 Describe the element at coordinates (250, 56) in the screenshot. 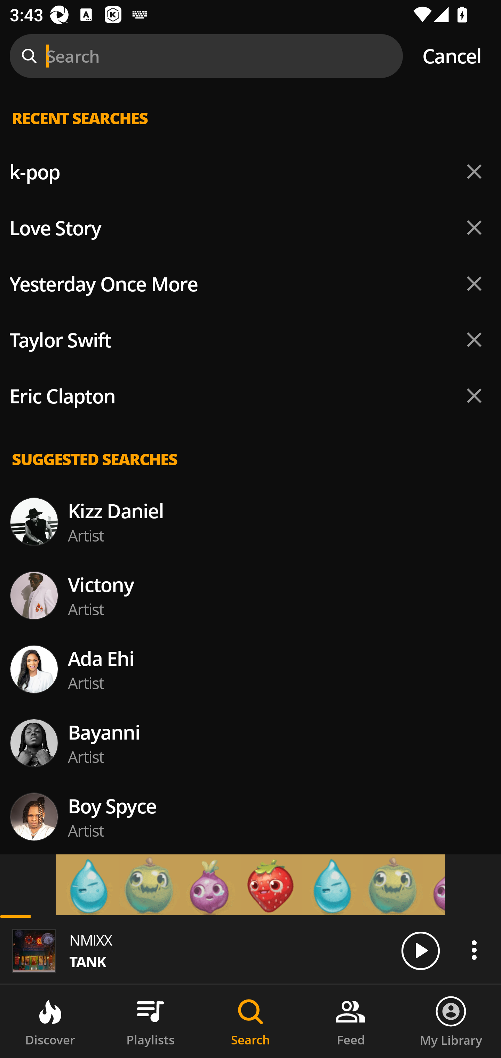

I see `Search Cancel` at that location.